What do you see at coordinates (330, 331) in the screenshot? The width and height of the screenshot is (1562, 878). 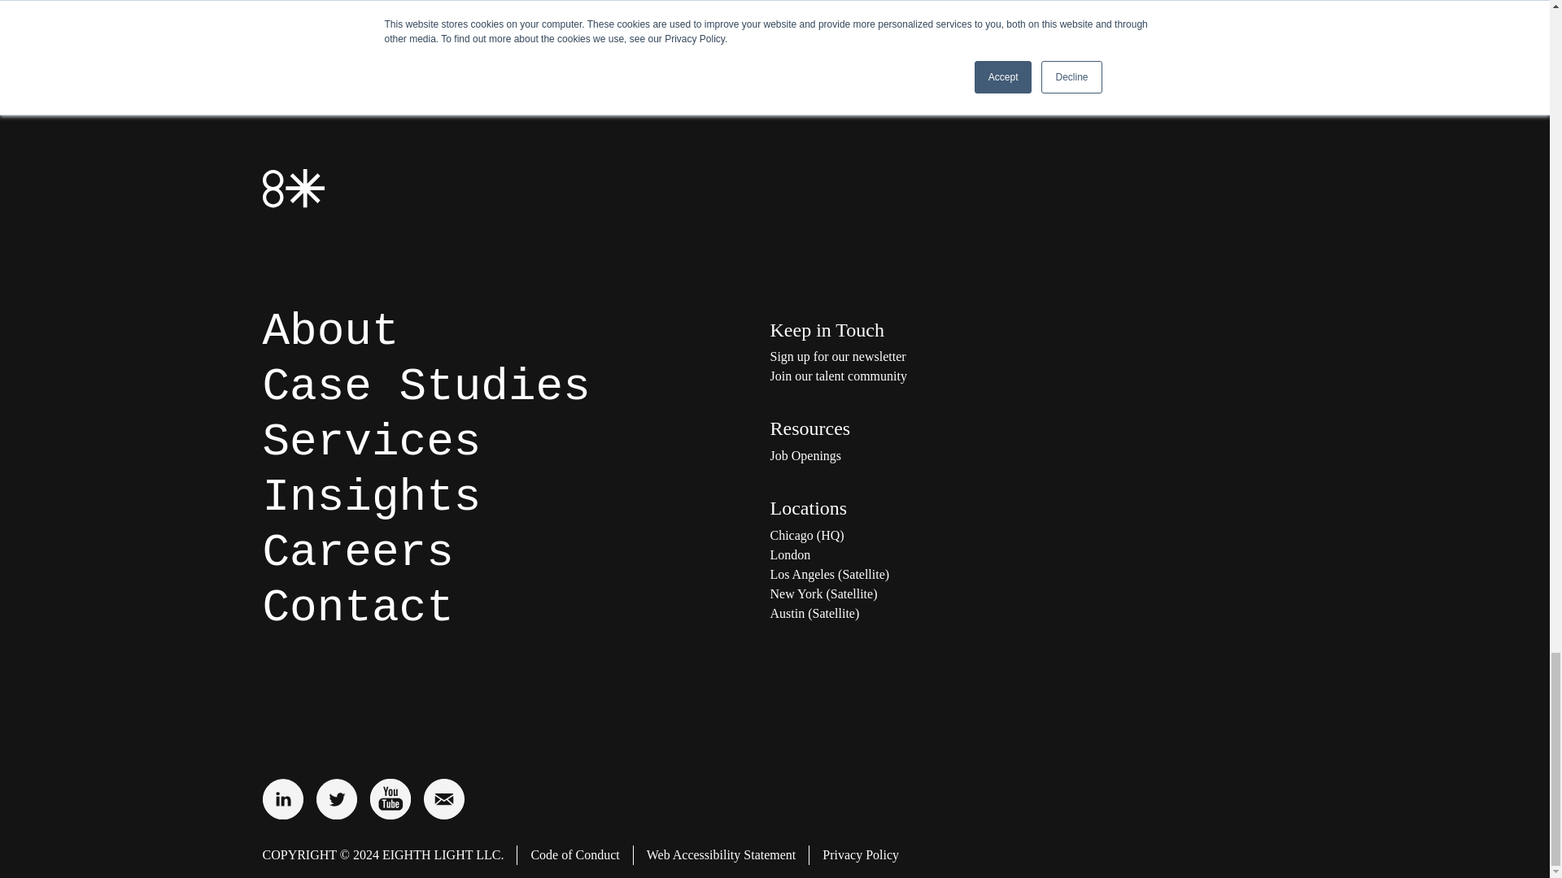 I see `About` at bounding box center [330, 331].